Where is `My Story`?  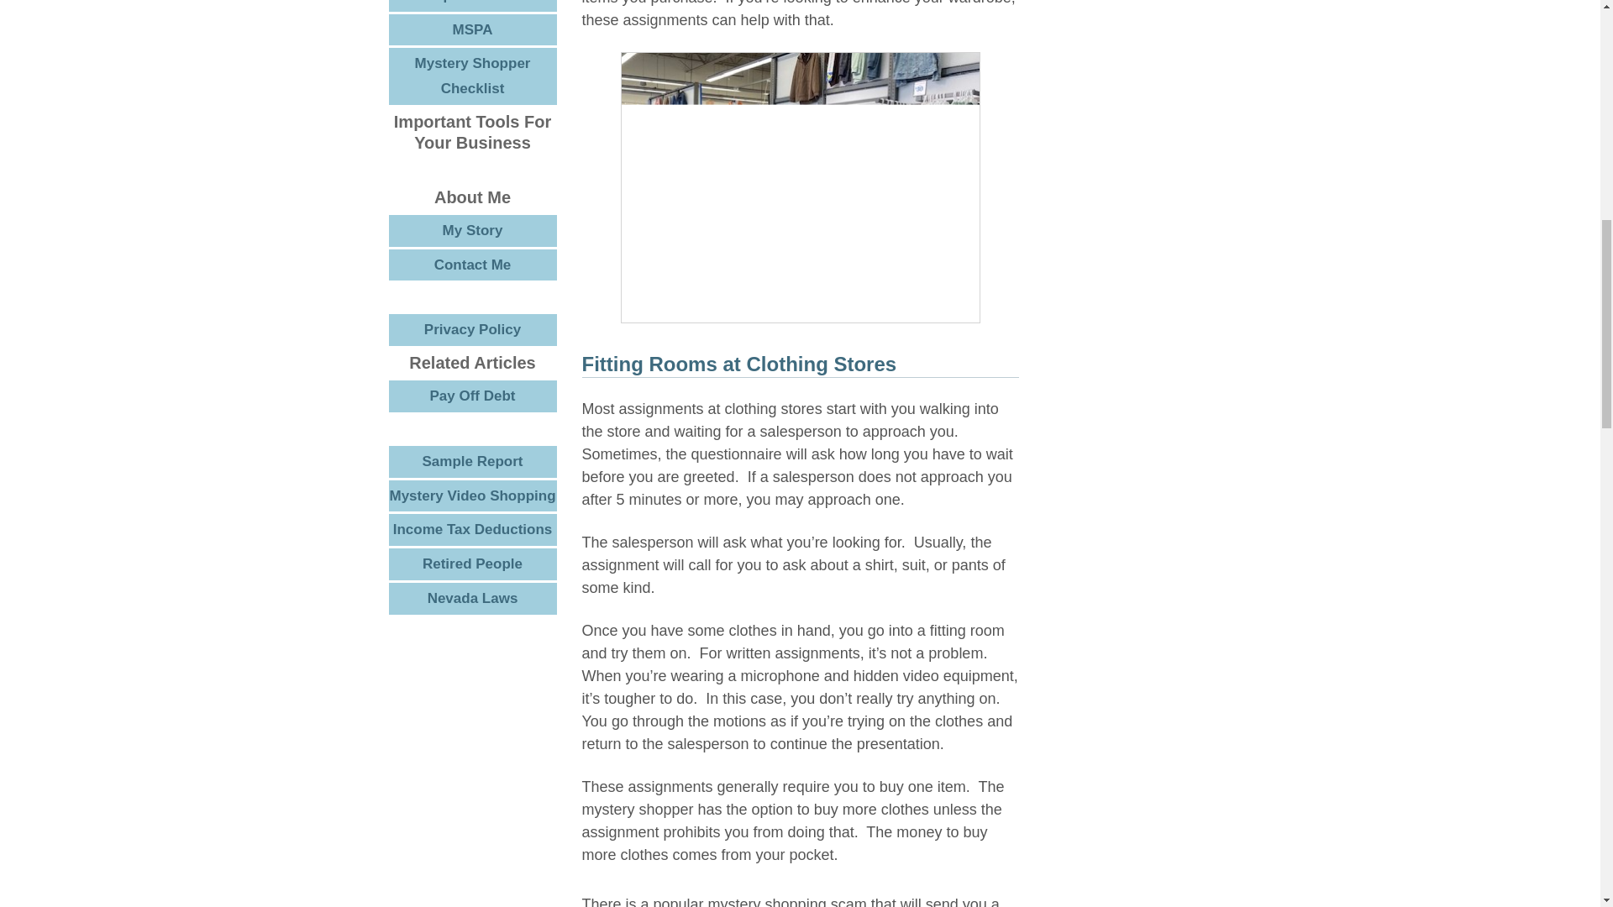 My Story is located at coordinates (472, 230).